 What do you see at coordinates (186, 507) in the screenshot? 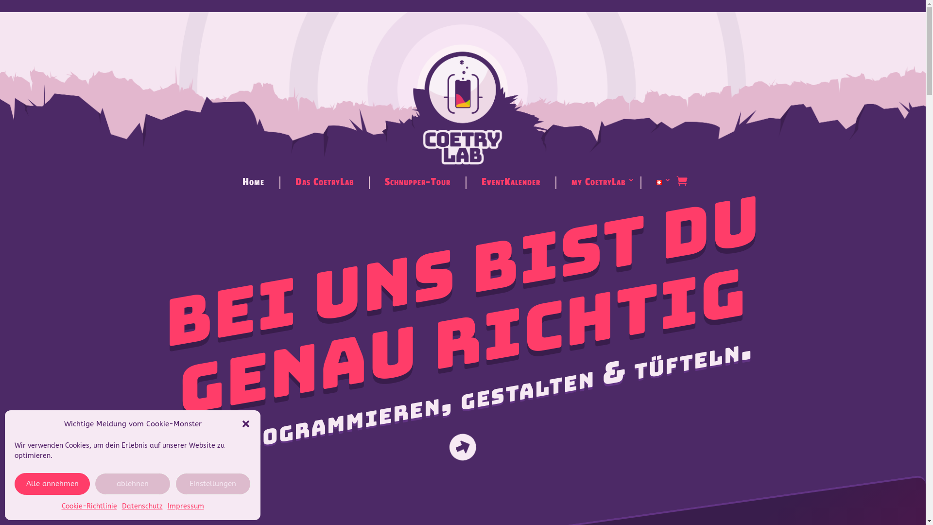
I see `Impressum` at bounding box center [186, 507].